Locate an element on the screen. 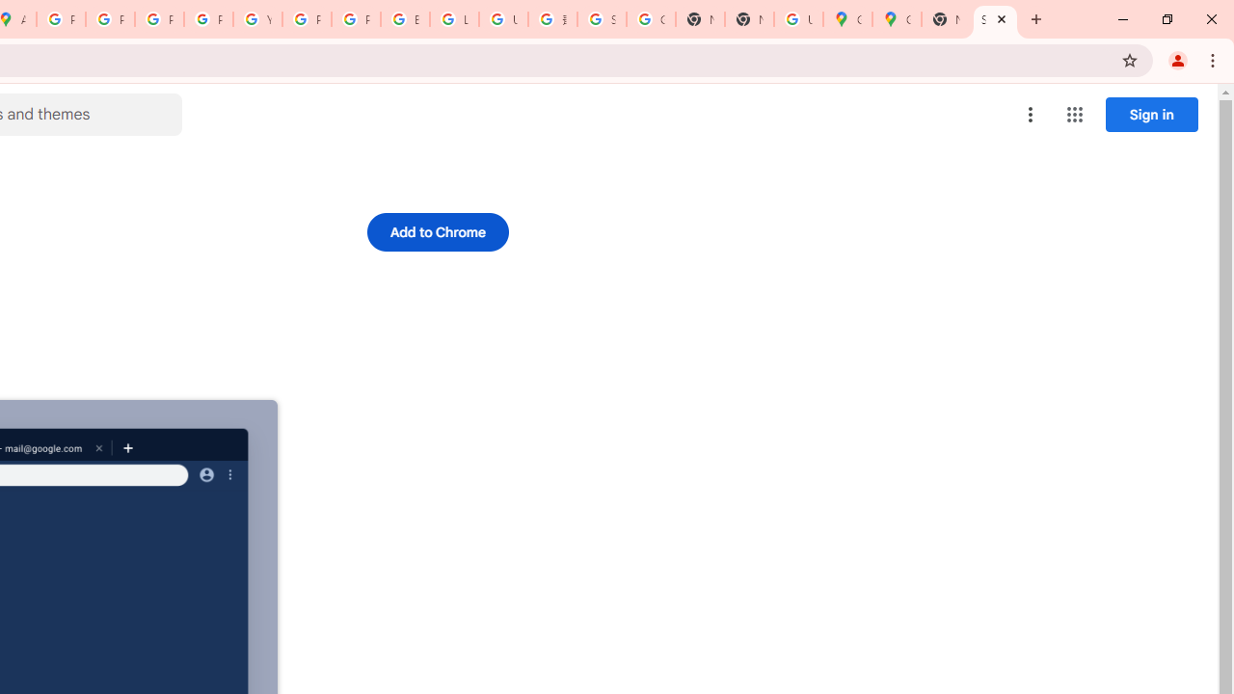  Privacy Help Center - Policies Help is located at coordinates (158, 19).